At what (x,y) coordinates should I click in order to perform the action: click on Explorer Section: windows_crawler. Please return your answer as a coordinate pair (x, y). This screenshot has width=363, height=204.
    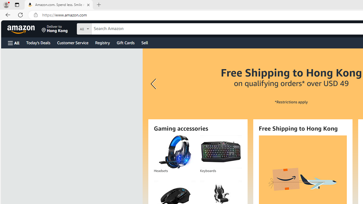
    Looking at the image, I should click on (50, 23).